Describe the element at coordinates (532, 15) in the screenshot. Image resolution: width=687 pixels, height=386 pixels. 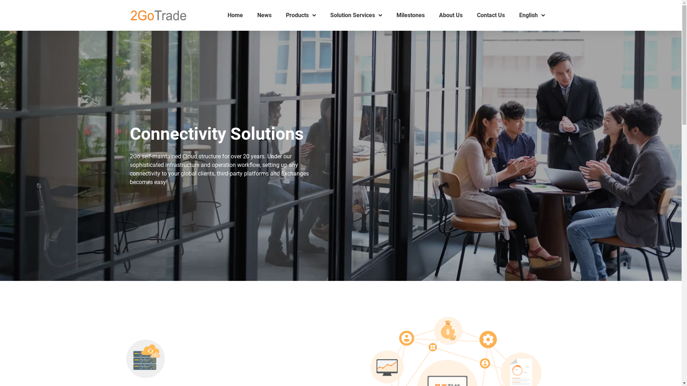
I see `English` at that location.